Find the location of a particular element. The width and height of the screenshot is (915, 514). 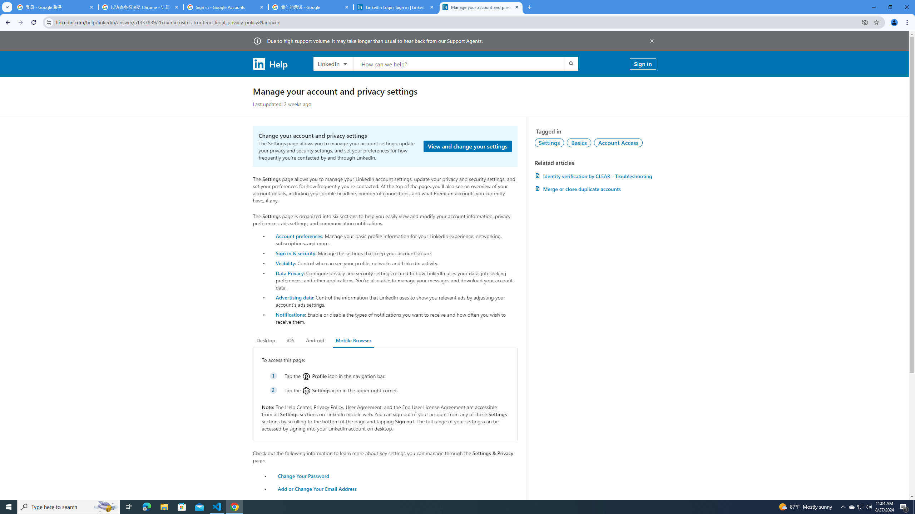

Account preferences is located at coordinates (299, 236).